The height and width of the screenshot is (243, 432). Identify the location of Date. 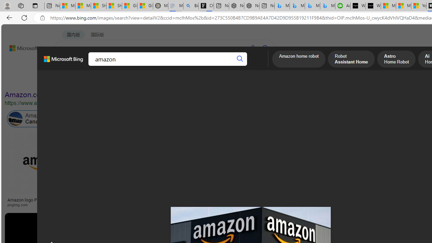
(200, 80).